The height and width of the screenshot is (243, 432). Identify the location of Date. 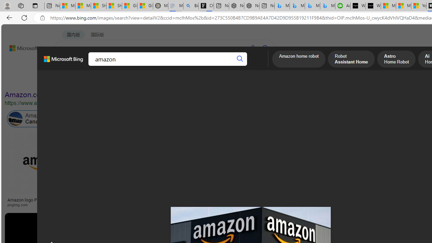
(200, 80).